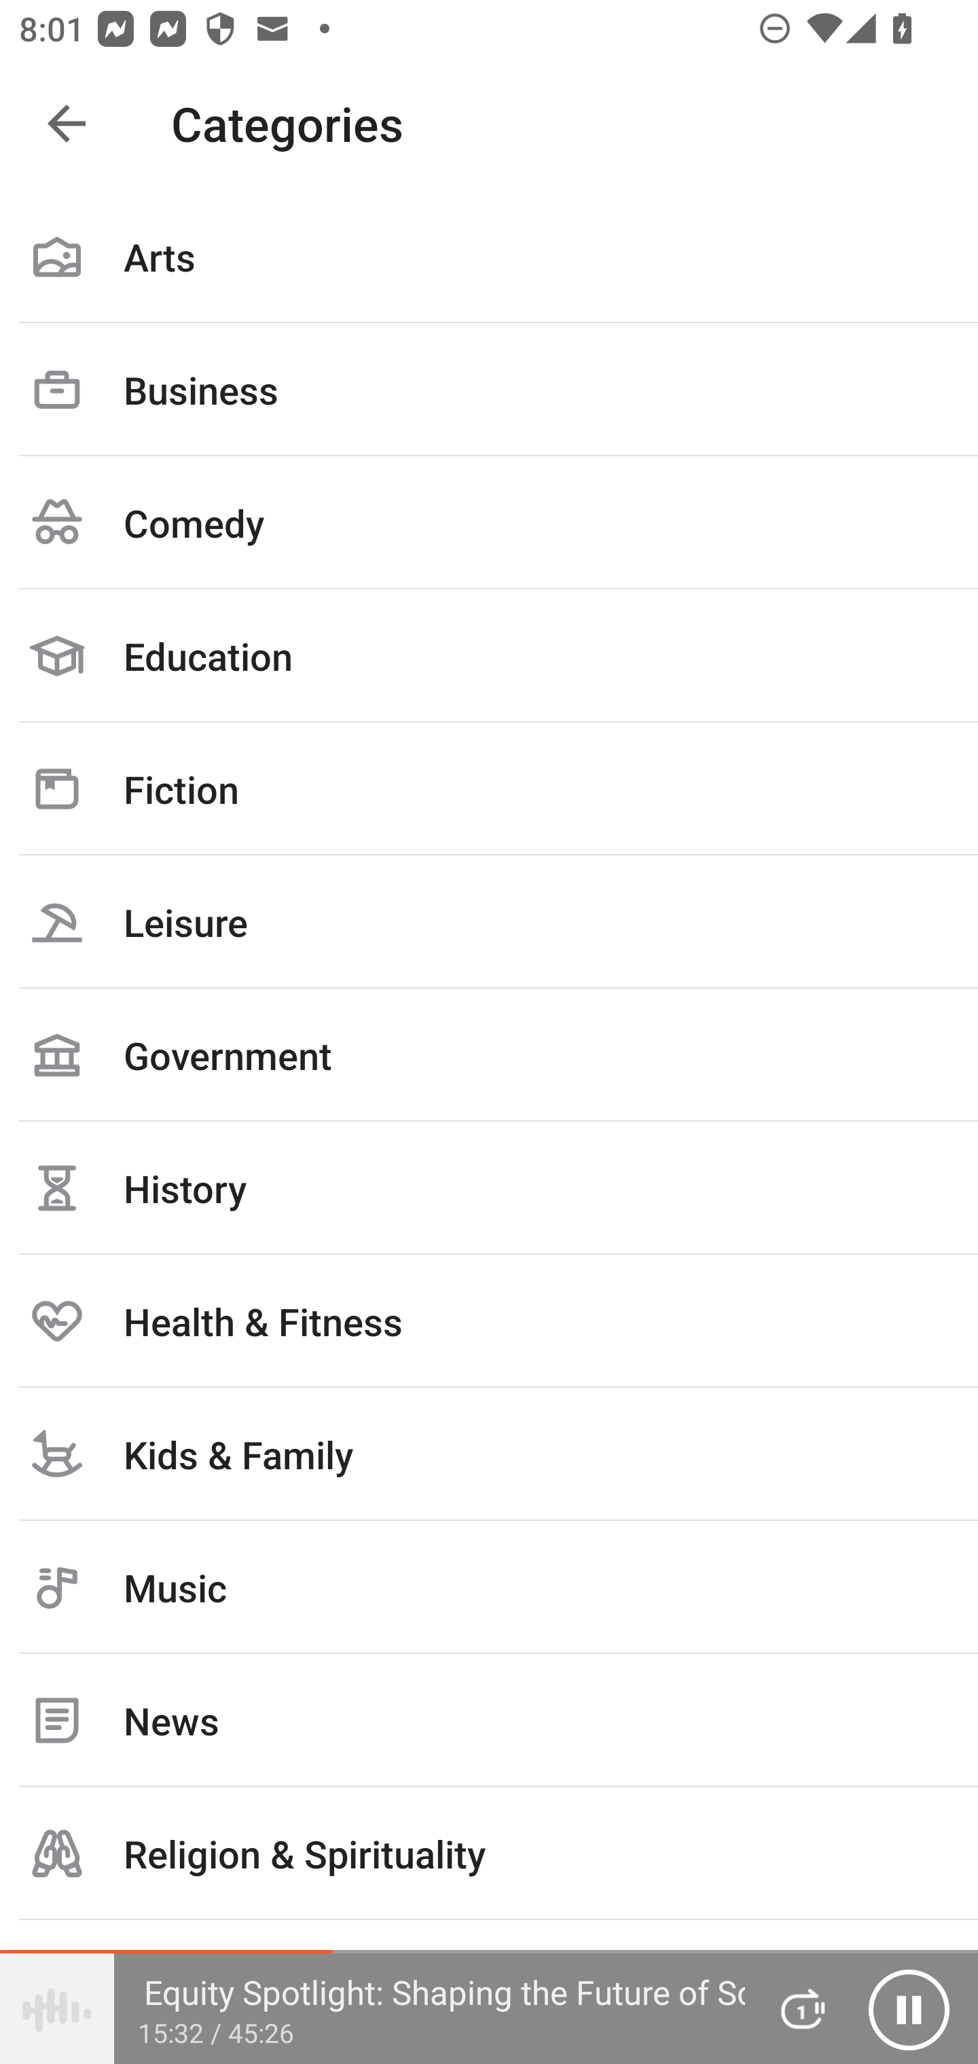  I want to click on Pause, so click(909, 2009).